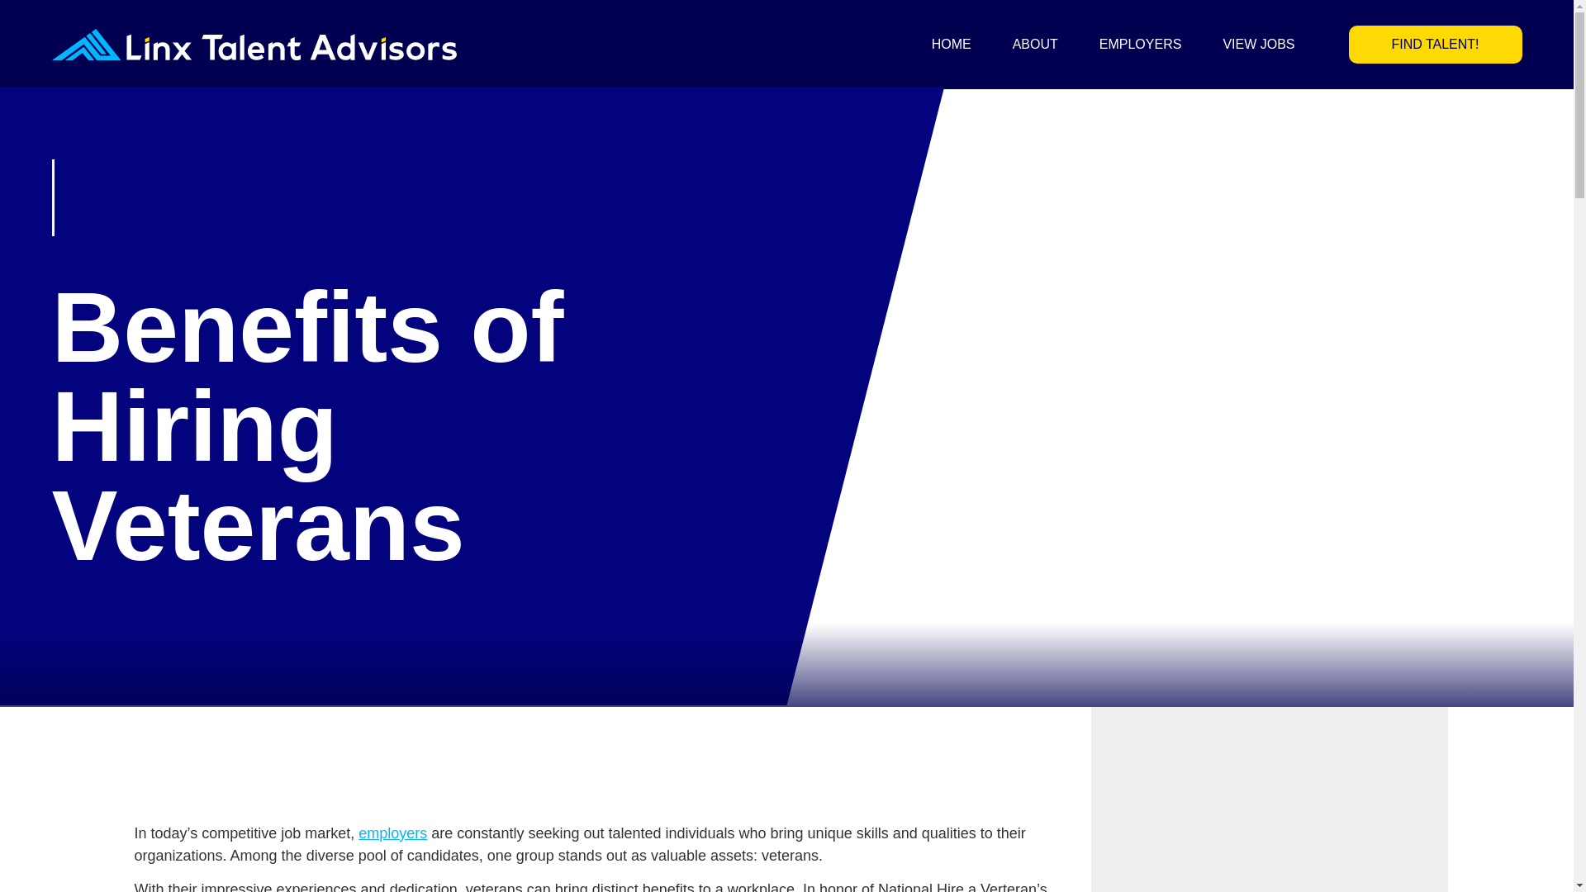  Describe the element at coordinates (1035, 45) in the screenshot. I see `ABOUT` at that location.